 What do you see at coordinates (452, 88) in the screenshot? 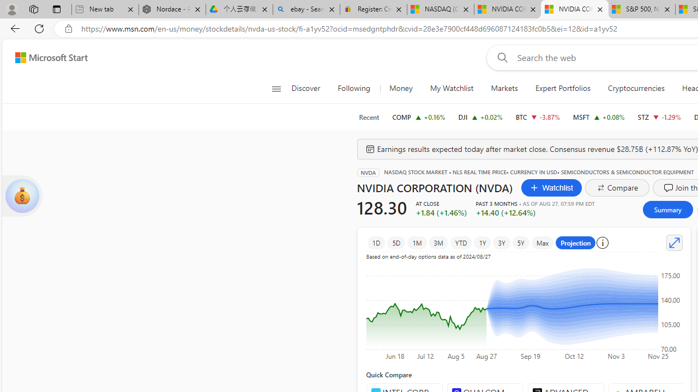
I see `My Watchlist` at bounding box center [452, 88].